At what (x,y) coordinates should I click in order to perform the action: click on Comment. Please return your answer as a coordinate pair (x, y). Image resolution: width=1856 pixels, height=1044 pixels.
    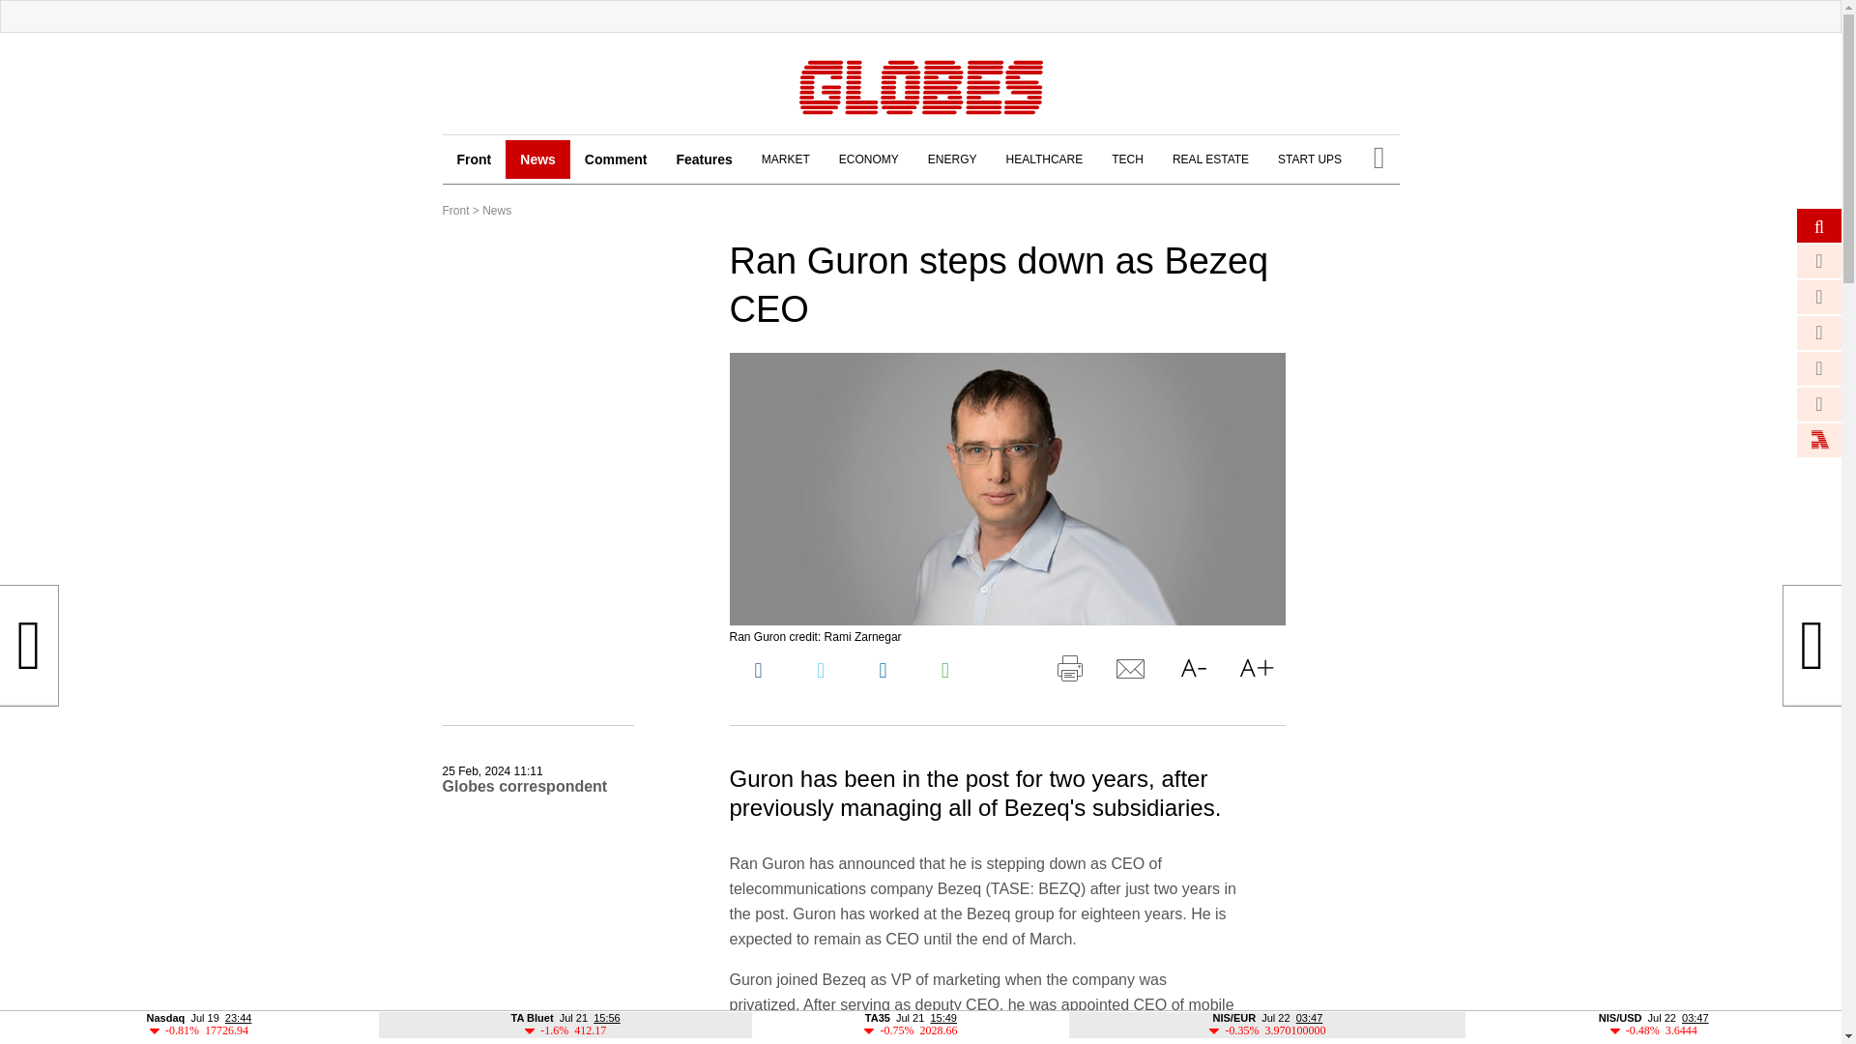
    Looking at the image, I should click on (616, 159).